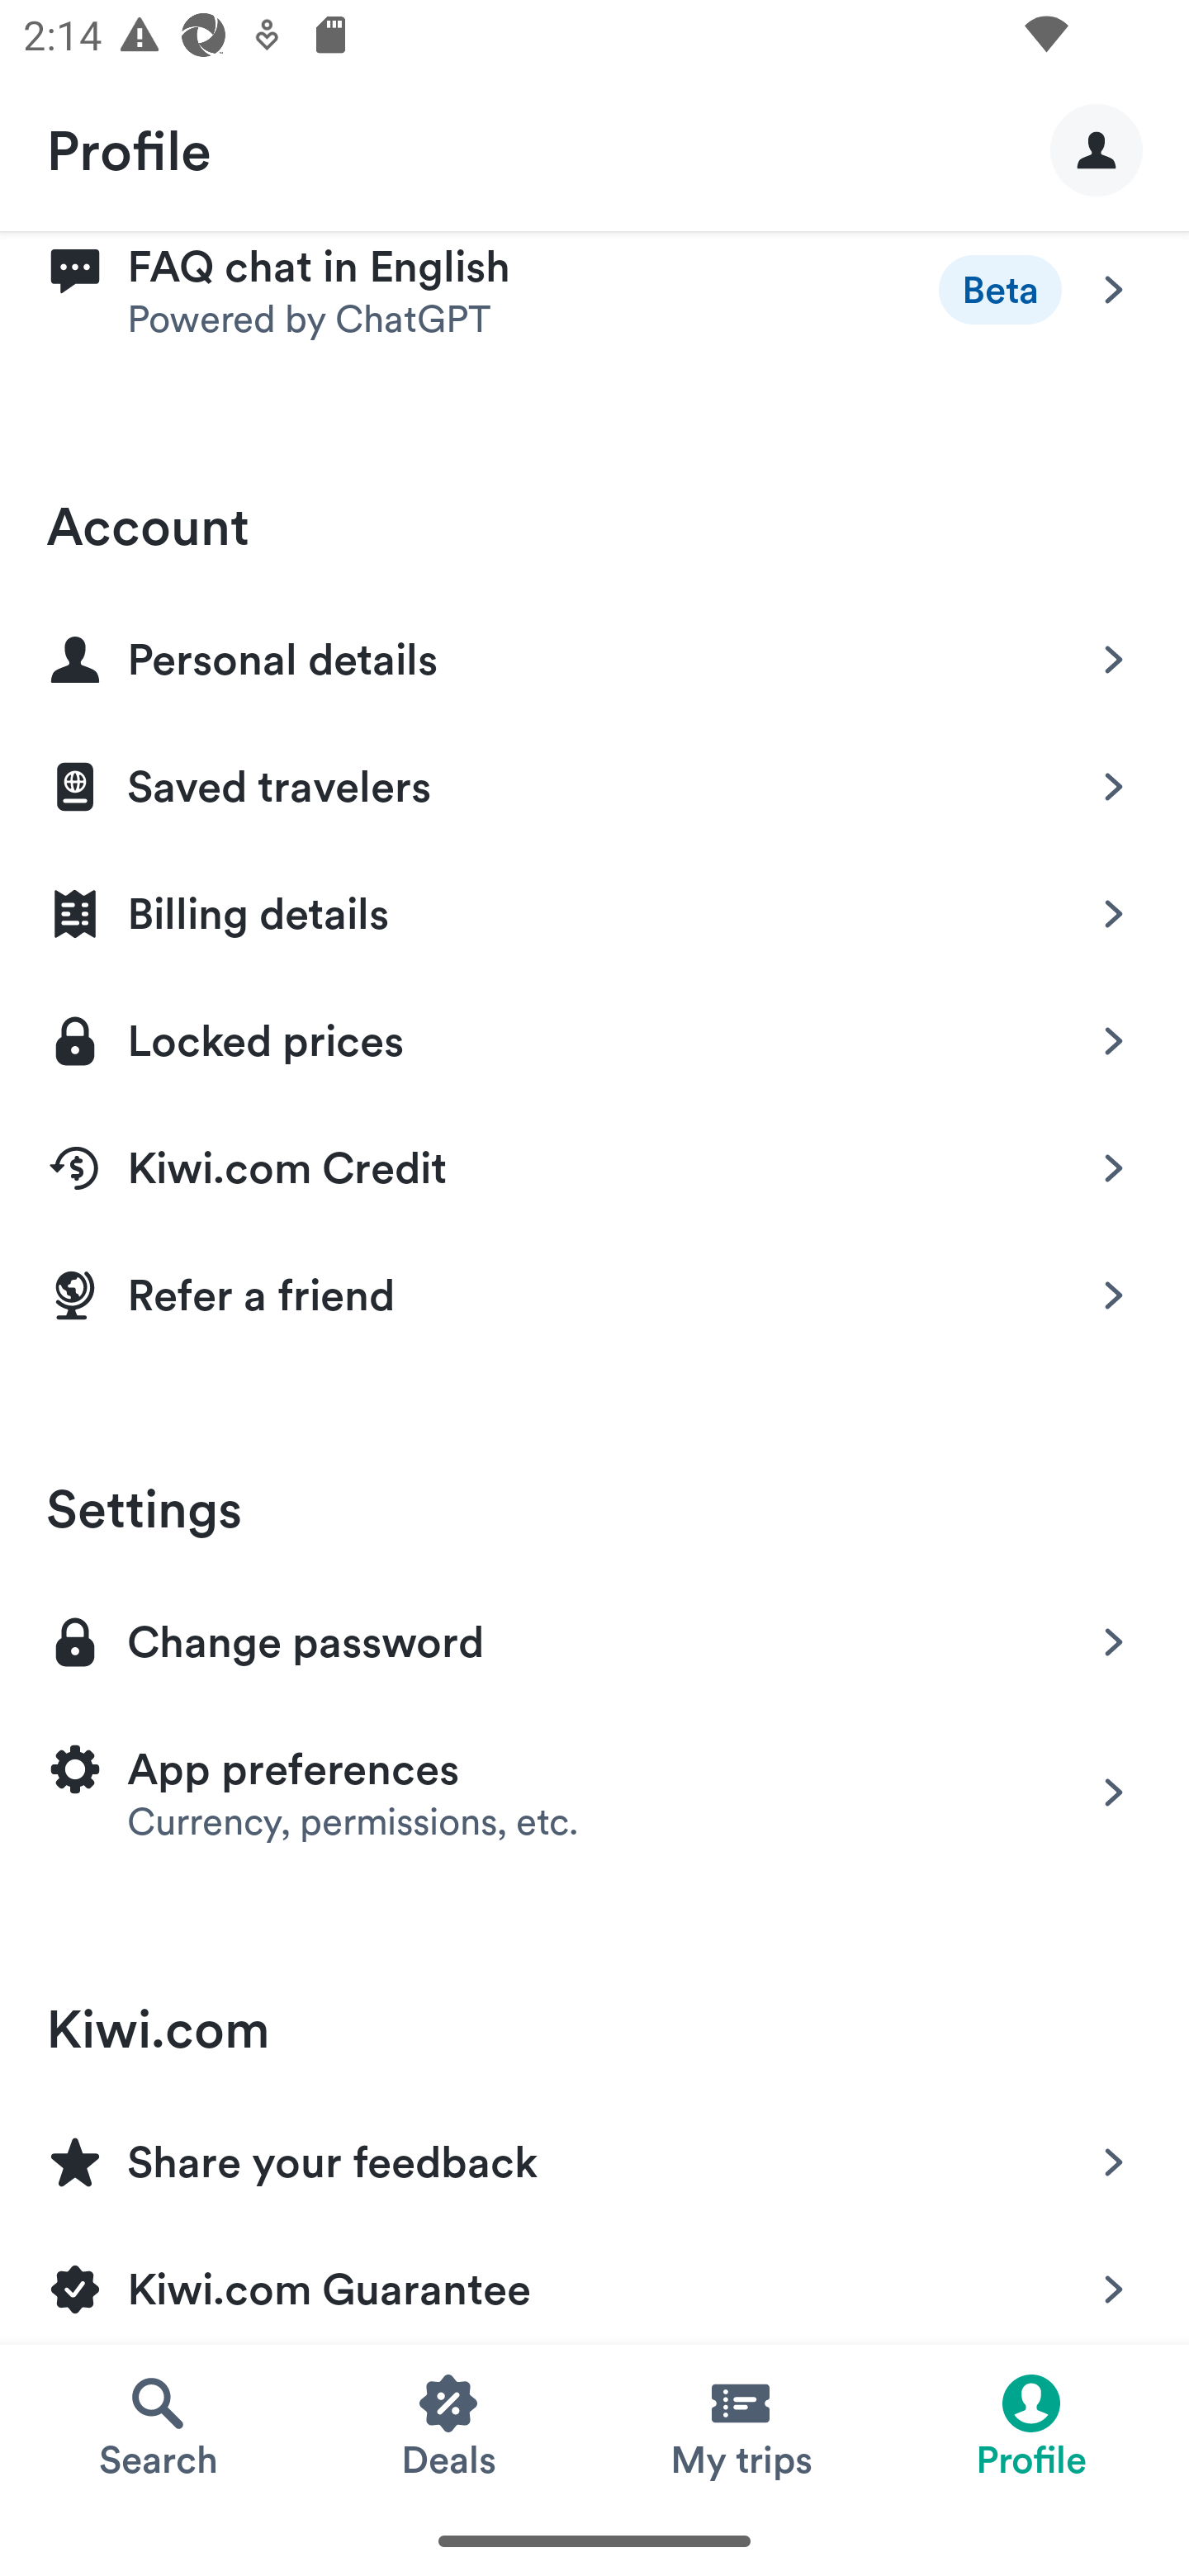 The image size is (1189, 2576). What do you see at coordinates (594, 1295) in the screenshot?
I see `Refer a friend` at bounding box center [594, 1295].